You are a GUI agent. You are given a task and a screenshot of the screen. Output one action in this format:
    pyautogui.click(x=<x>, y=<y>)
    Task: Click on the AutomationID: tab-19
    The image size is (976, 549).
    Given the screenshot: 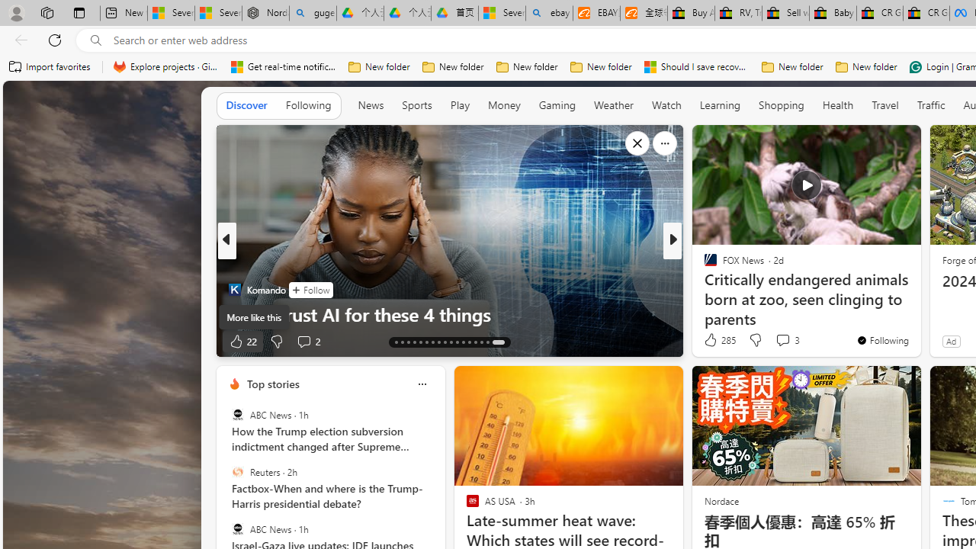 What is the action you would take?
    pyautogui.click(x=433, y=342)
    